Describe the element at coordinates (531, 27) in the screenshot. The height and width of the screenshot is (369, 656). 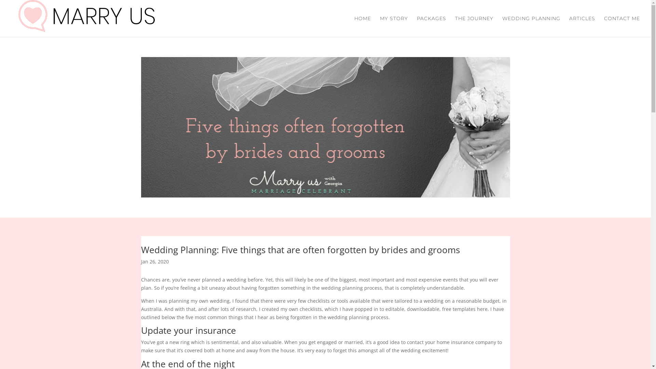
I see `WEDDING PLANNING` at that location.